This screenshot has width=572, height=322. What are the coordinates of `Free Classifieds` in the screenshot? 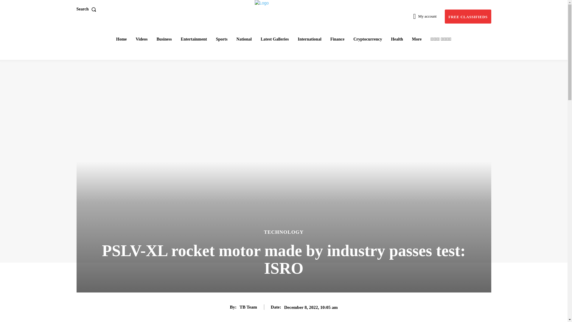 It's located at (468, 16).